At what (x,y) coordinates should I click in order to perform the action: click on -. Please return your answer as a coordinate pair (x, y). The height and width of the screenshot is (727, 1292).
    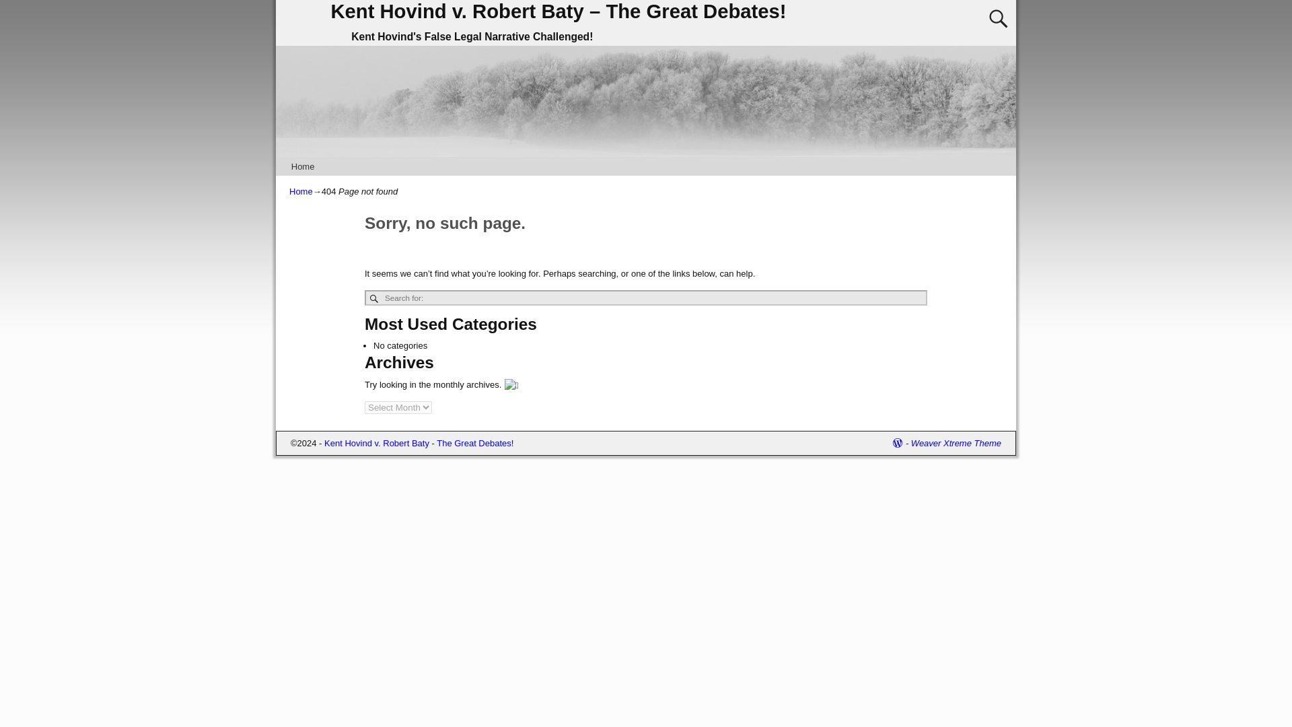
    Looking at the image, I should click on (902, 443).